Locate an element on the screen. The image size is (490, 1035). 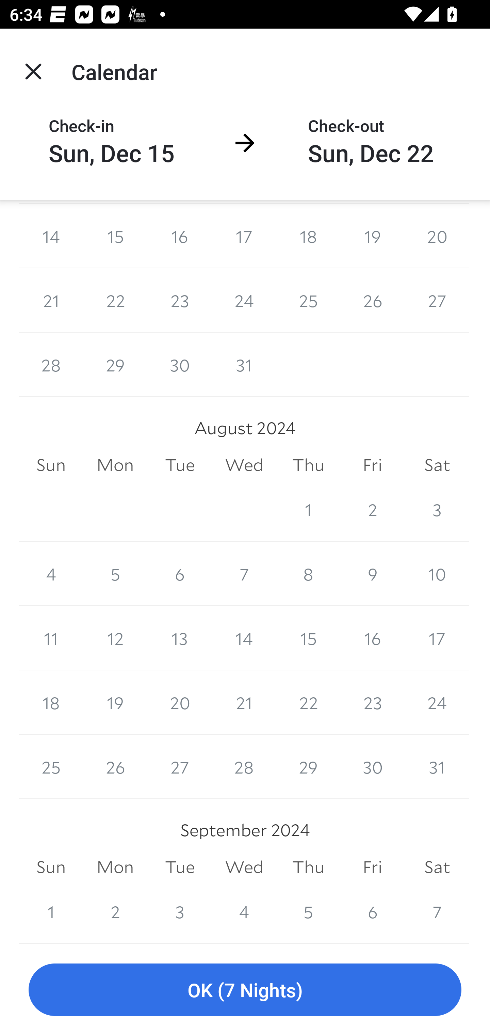
30 30 July 2024 is located at coordinates (180, 365).